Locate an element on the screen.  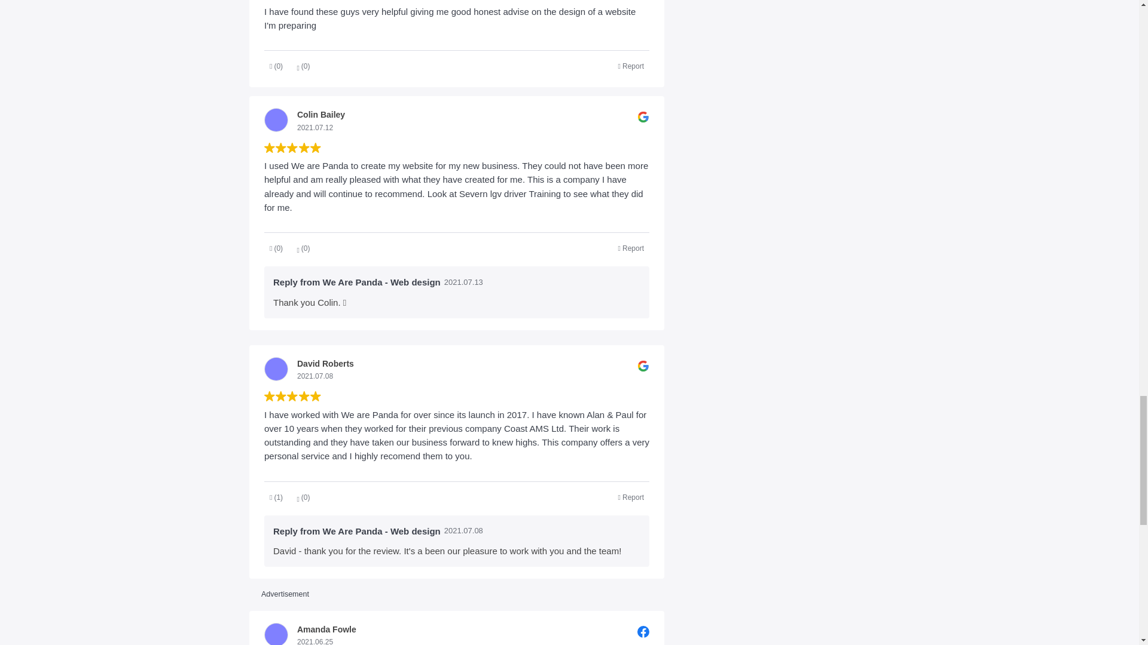
Report is located at coordinates (631, 248).